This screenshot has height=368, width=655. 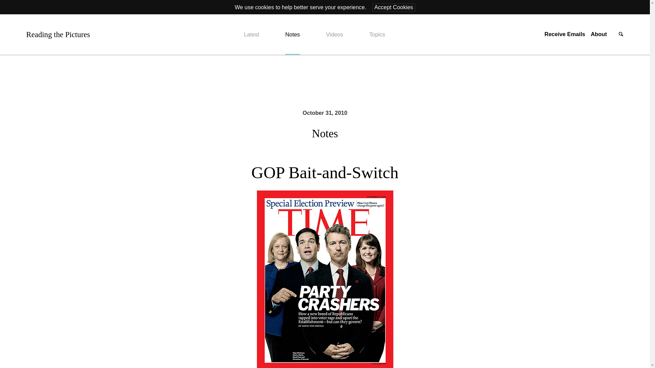 What do you see at coordinates (621, 35) in the screenshot?
I see `search` at bounding box center [621, 35].